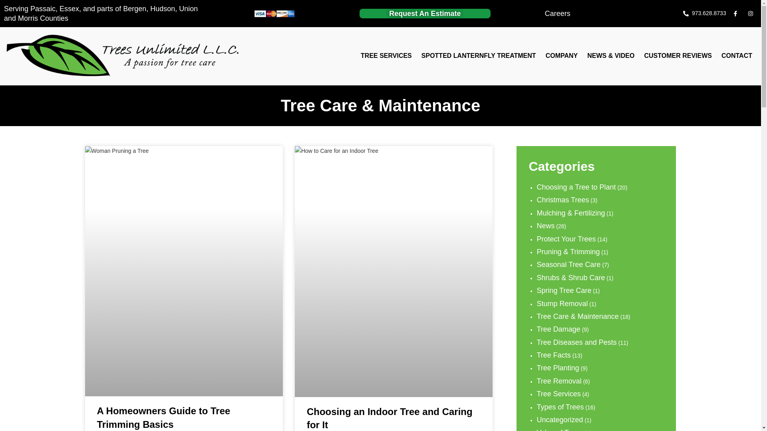 Image resolution: width=767 pixels, height=431 pixels. What do you see at coordinates (163, 417) in the screenshot?
I see `A Homeowners Guide to Tree Trimming Basics` at bounding box center [163, 417].